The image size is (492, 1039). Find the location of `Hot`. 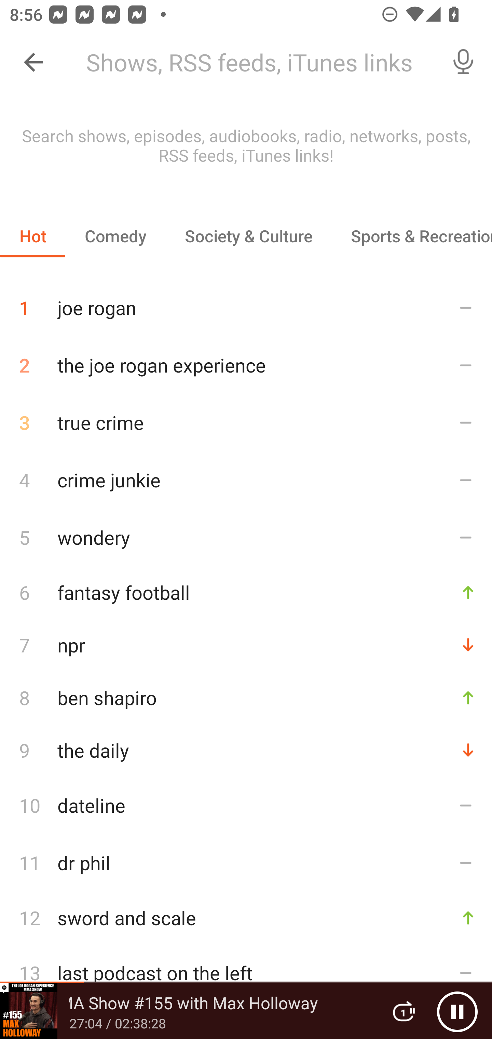

Hot is located at coordinates (33, 236).